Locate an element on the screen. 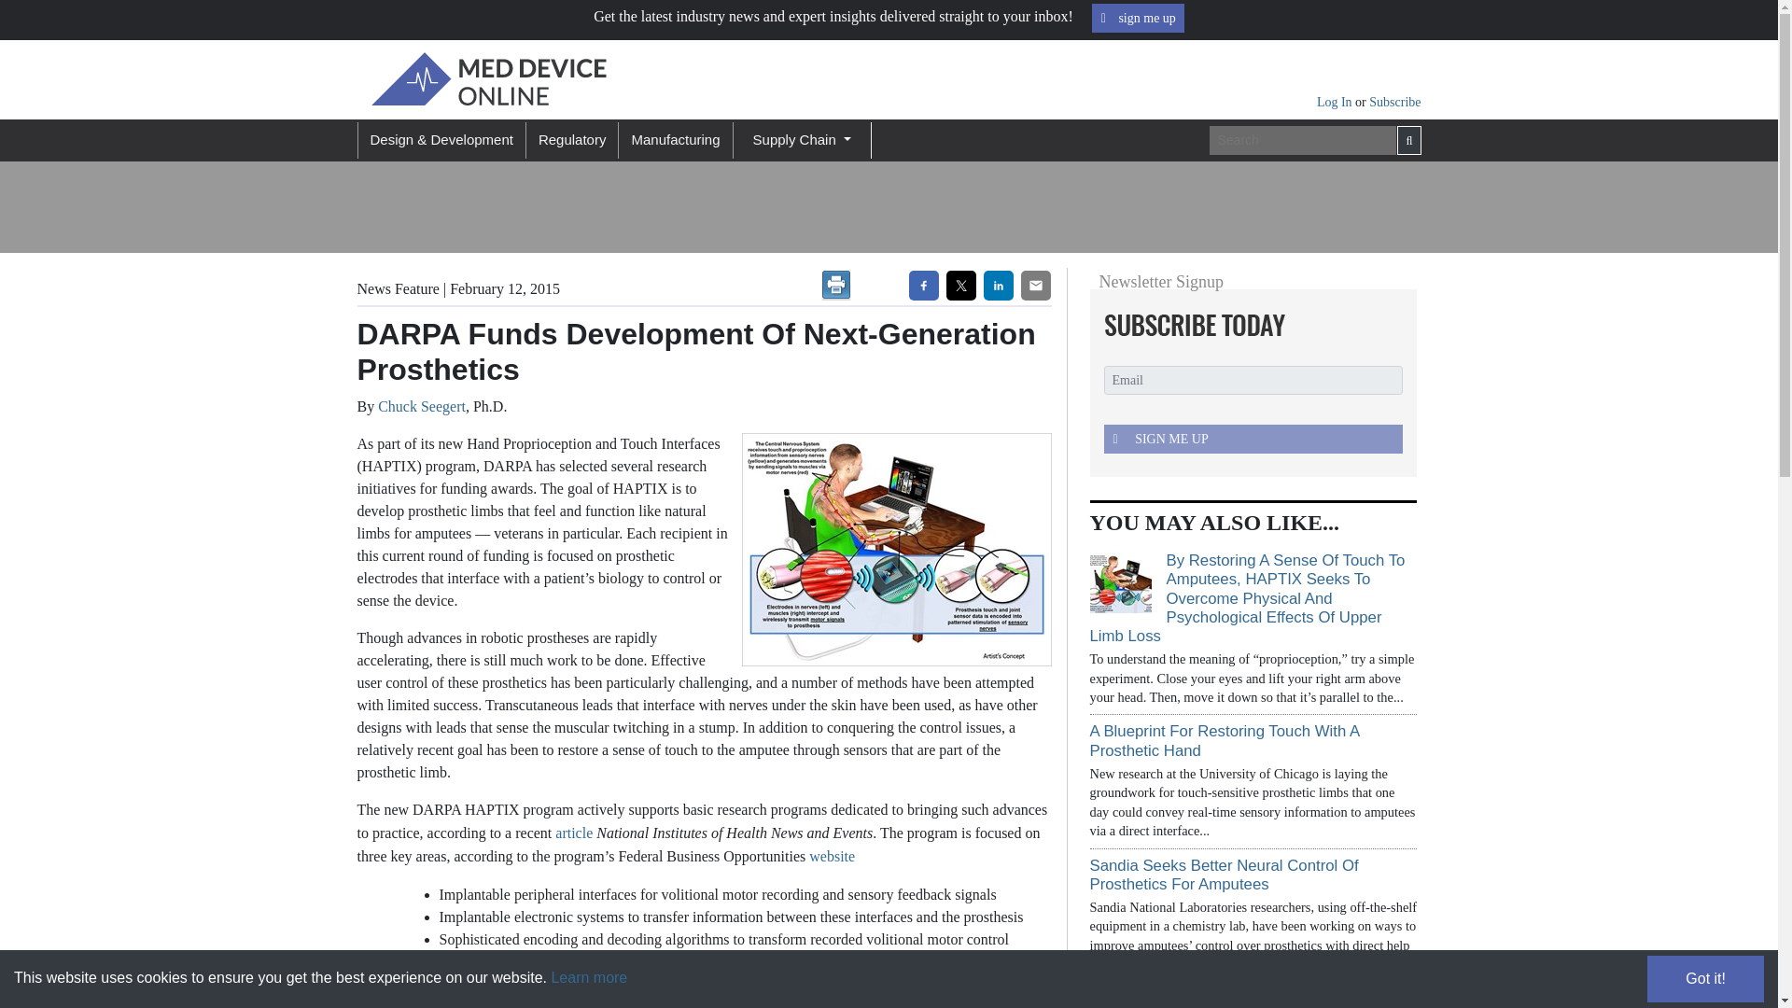  Manufacturing is located at coordinates (674, 140).